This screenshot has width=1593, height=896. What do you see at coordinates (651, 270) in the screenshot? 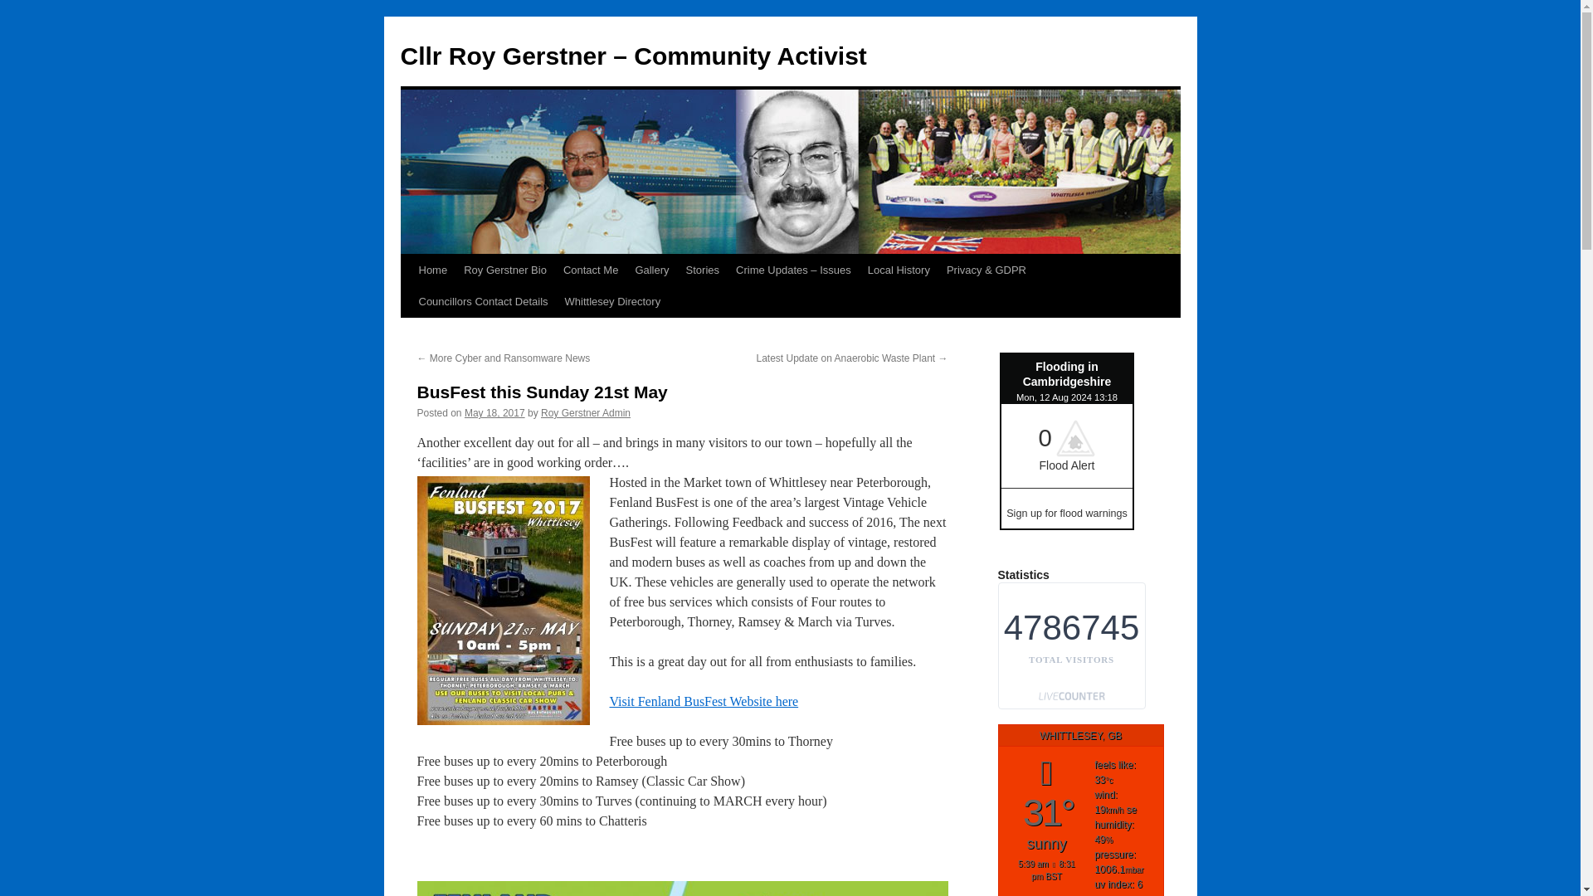
I see `Gallery` at bounding box center [651, 270].